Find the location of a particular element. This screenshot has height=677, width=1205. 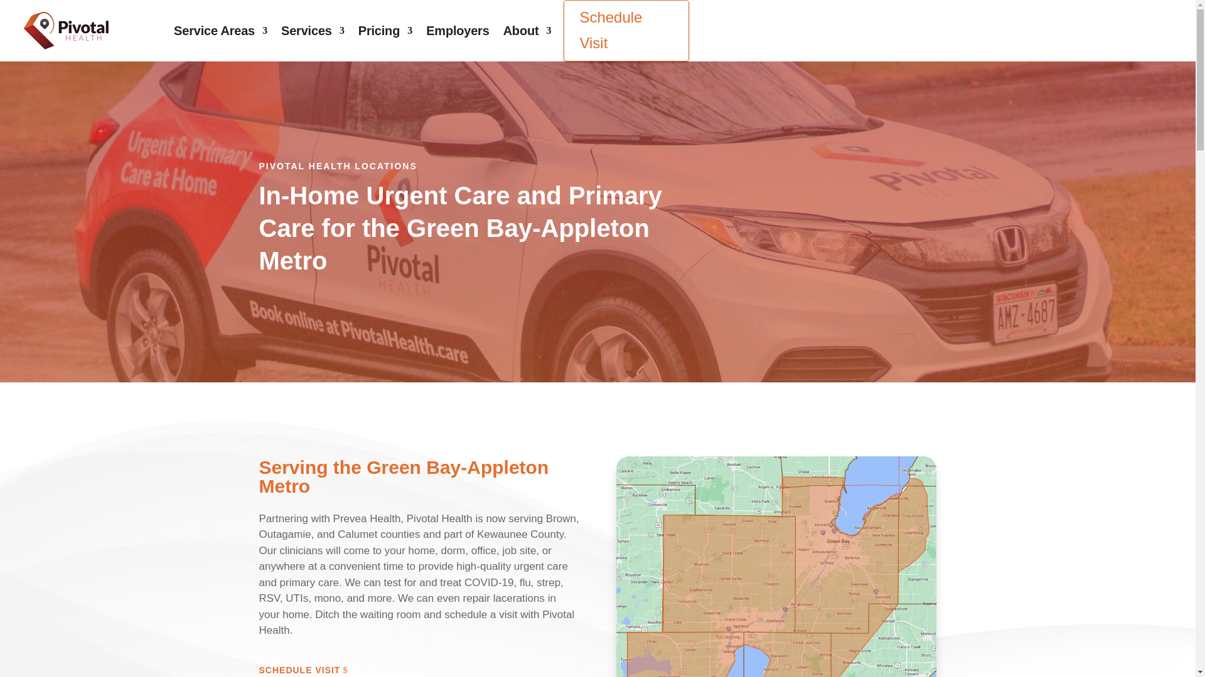

About is located at coordinates (527, 30).